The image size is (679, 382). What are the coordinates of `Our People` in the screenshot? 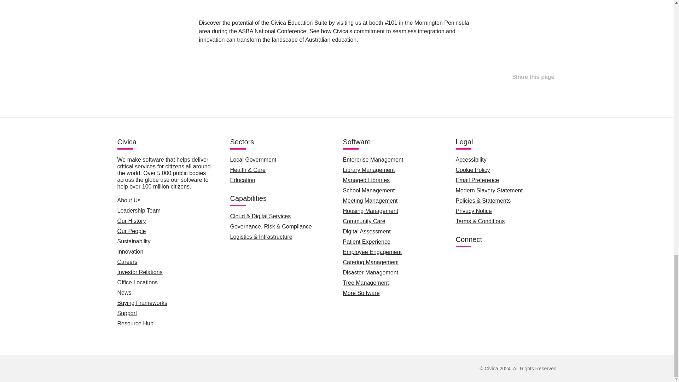 It's located at (132, 231).